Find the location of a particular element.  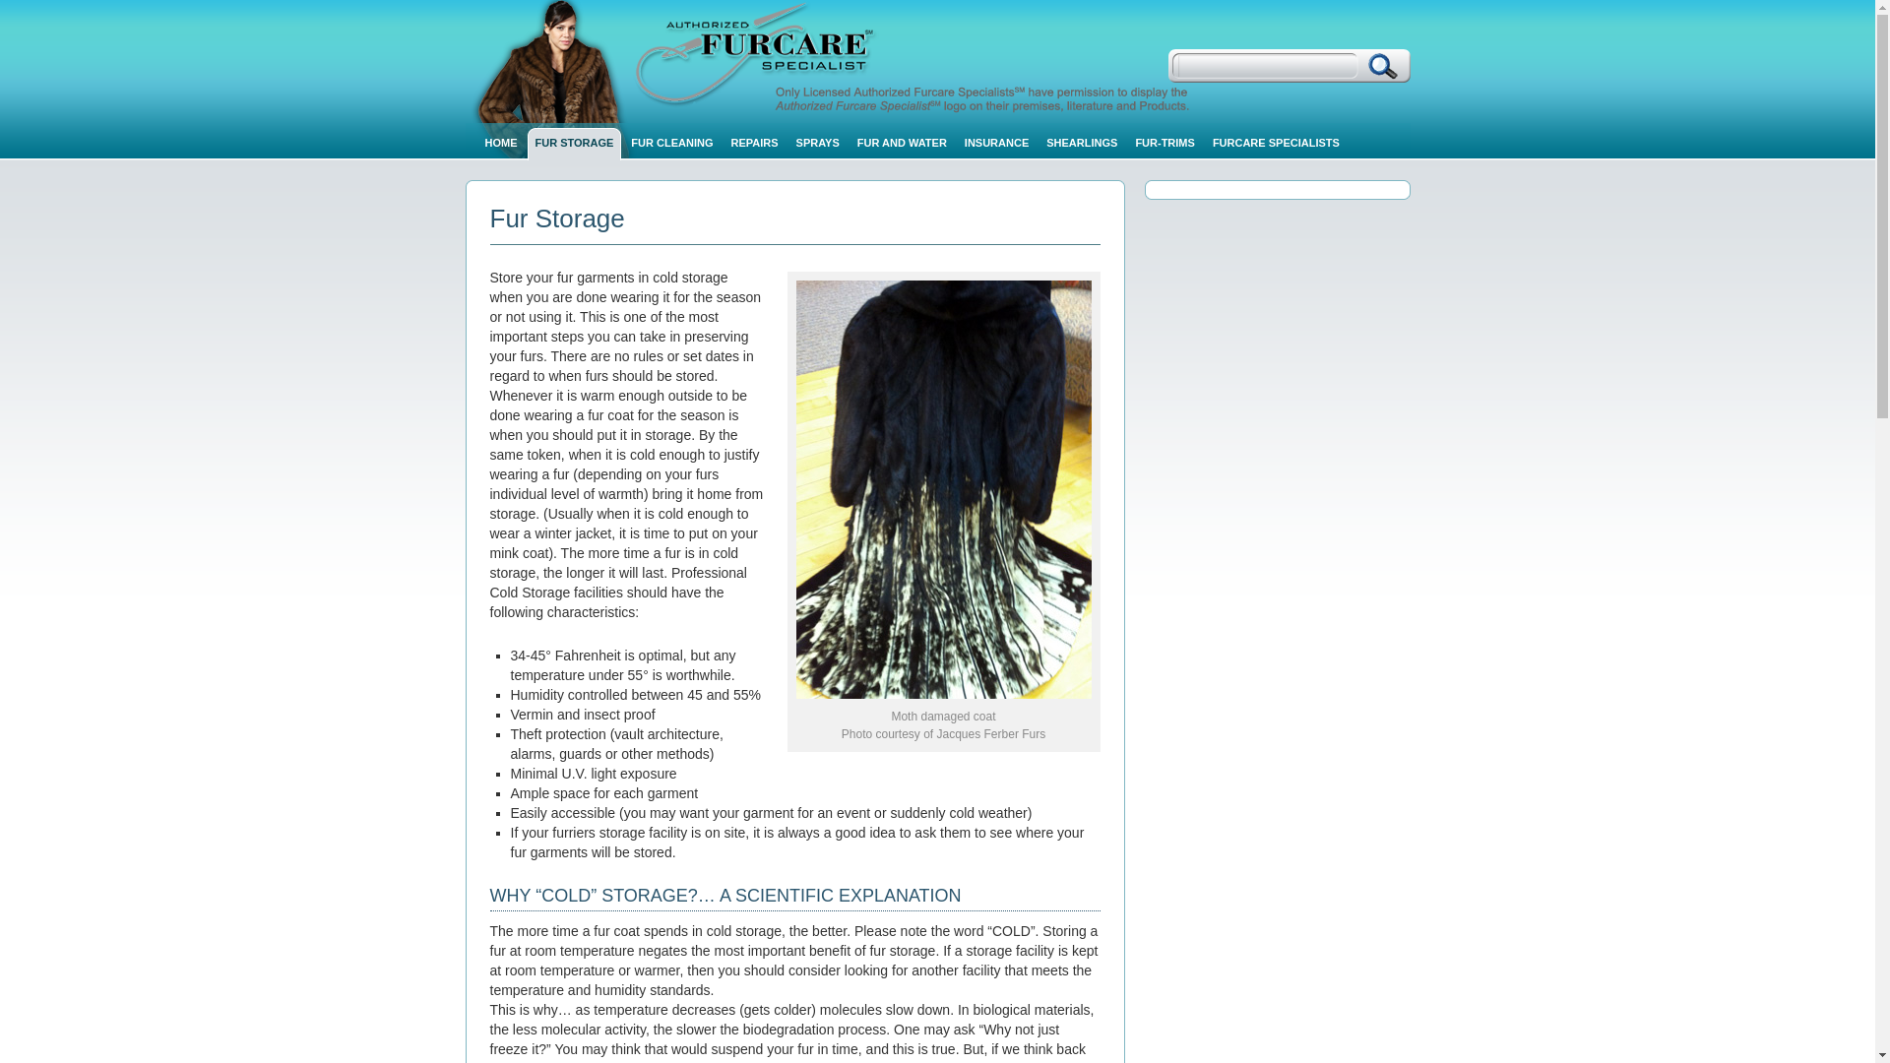

FUR AND WATER is located at coordinates (906, 144).